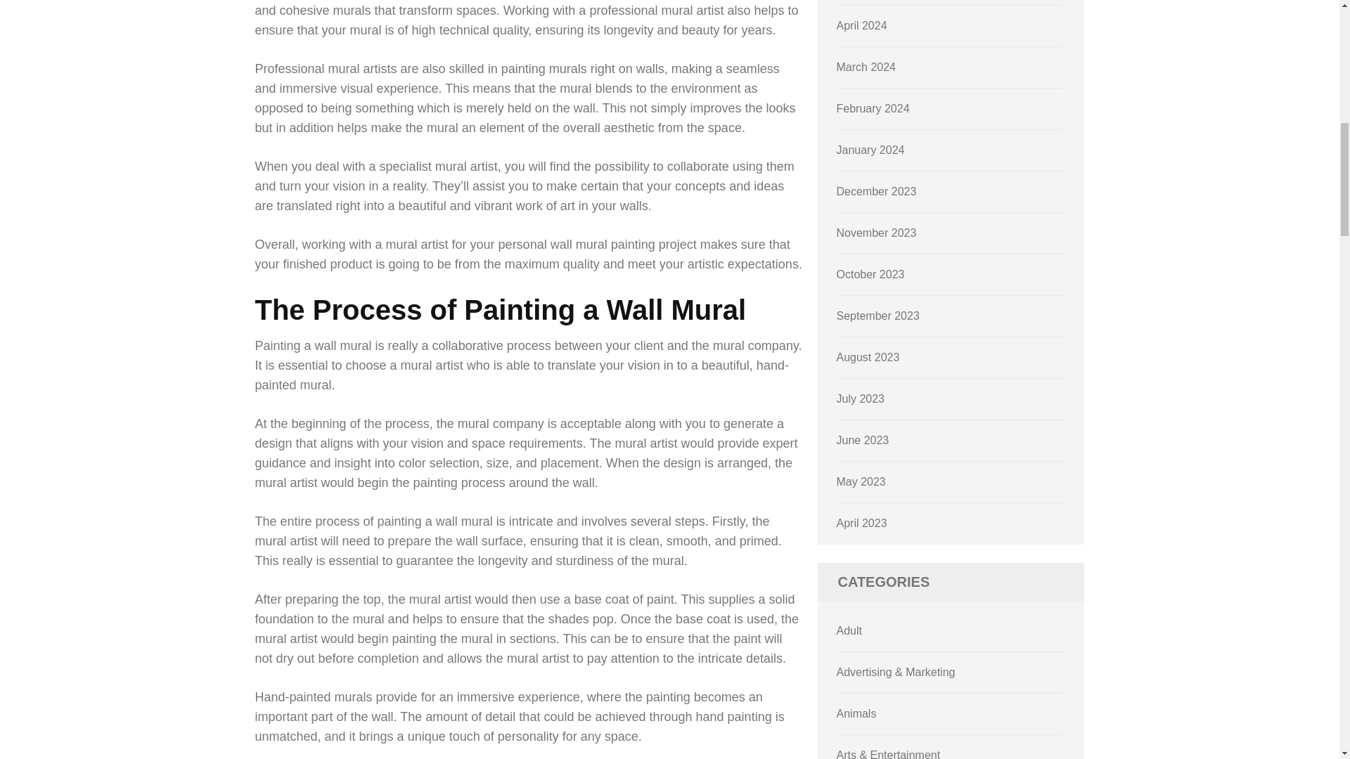  I want to click on November 2023, so click(876, 233).